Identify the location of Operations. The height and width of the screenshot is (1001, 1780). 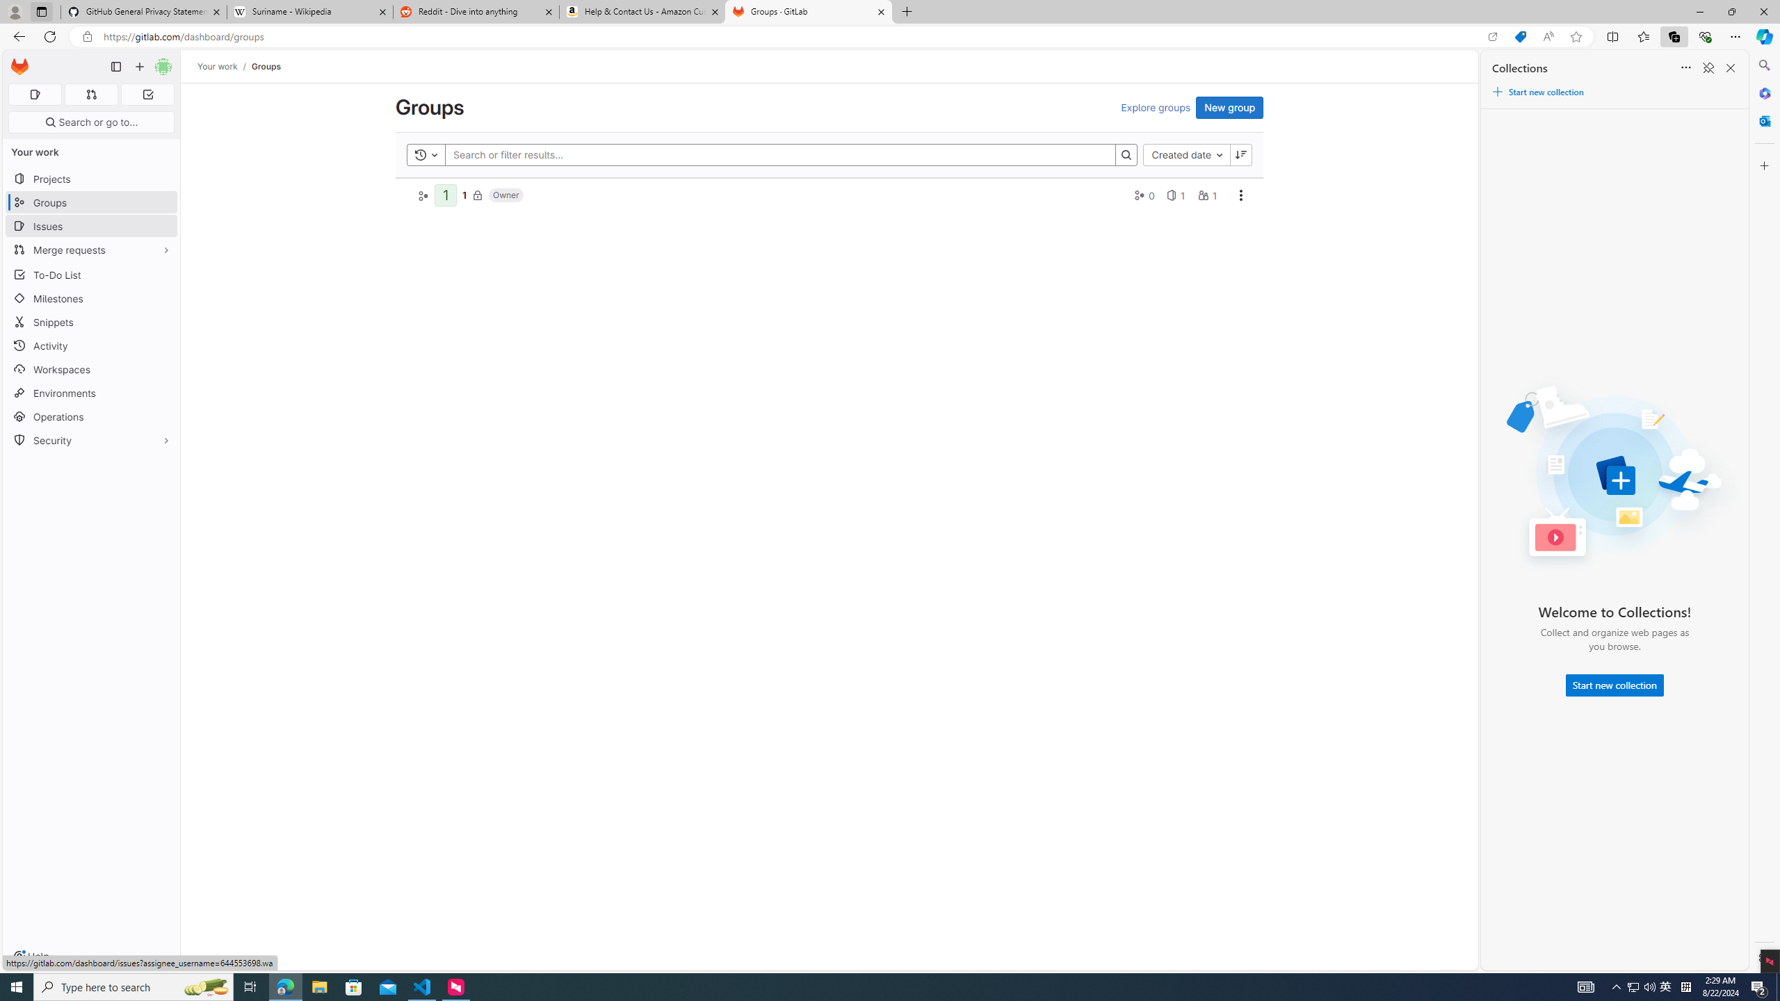
(92, 417).